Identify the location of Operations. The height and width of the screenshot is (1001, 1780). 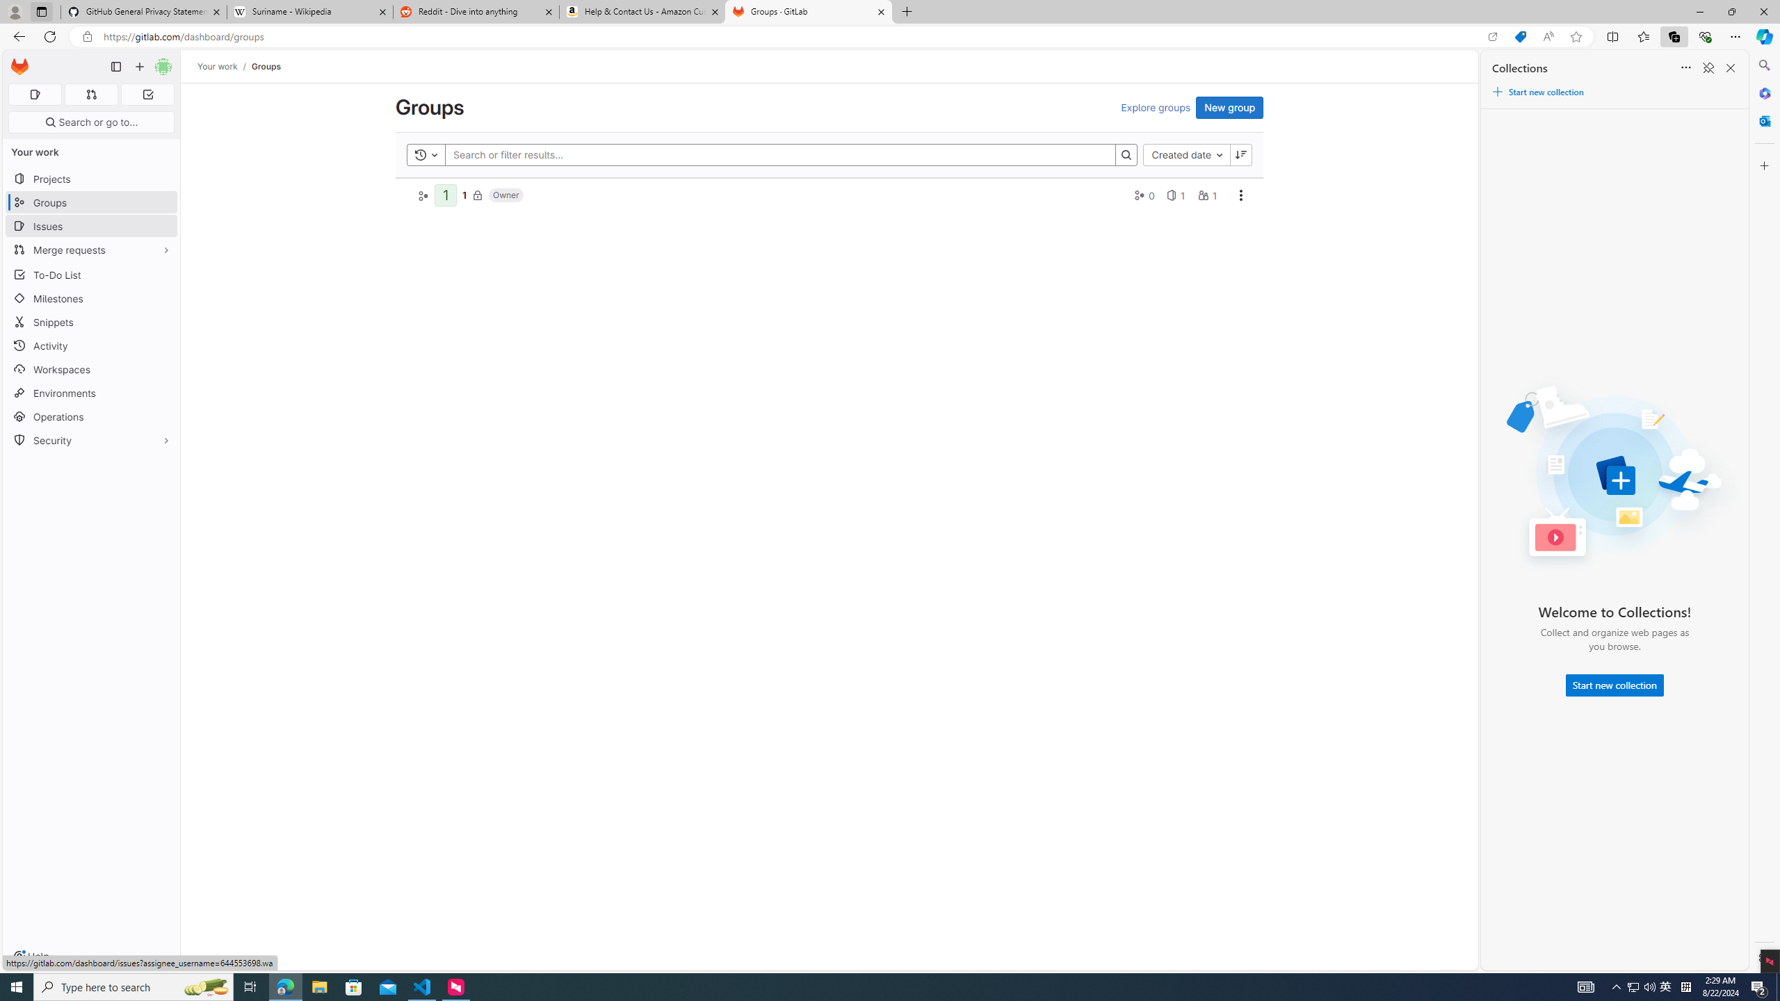
(92, 417).